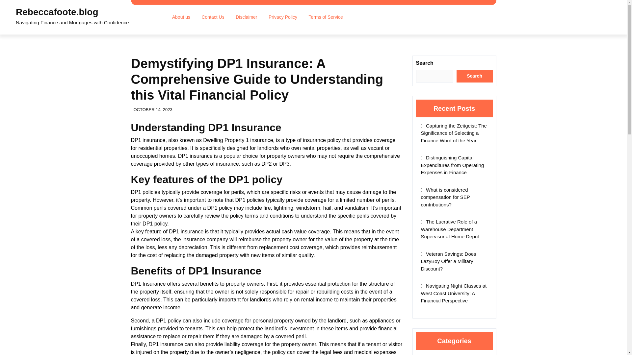 This screenshot has height=355, width=632. What do you see at coordinates (213, 17) in the screenshot?
I see `Contact Us` at bounding box center [213, 17].